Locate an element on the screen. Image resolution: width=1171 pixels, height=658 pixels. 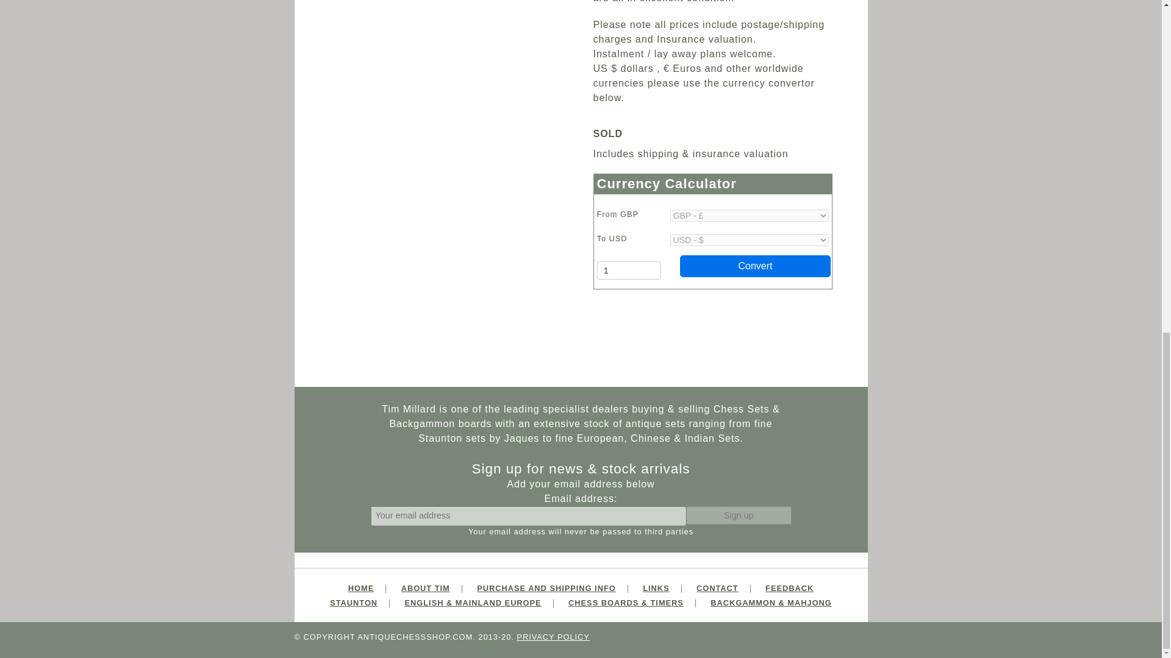
HOME is located at coordinates (360, 588).